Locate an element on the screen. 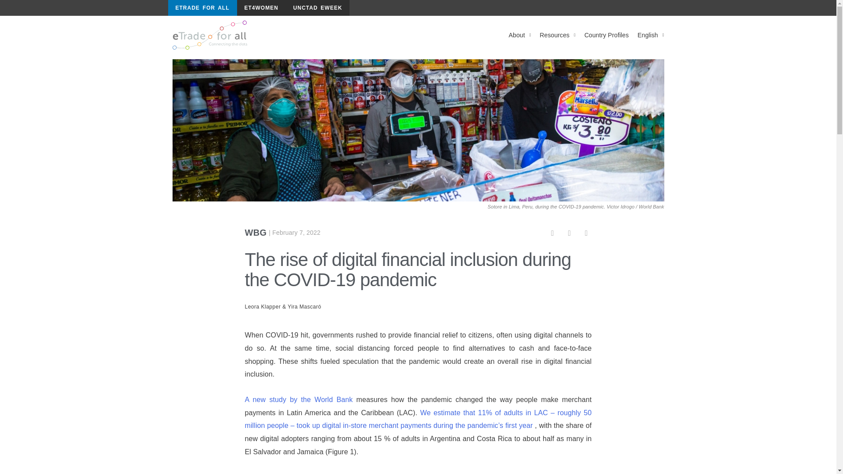 The height and width of the screenshot is (474, 843). English is located at coordinates (651, 35).